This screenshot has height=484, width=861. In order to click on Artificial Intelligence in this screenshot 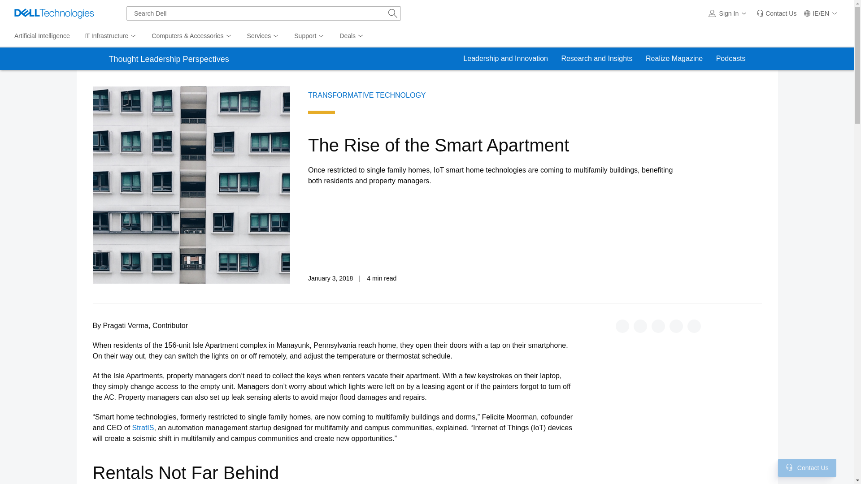, I will do `click(42, 36)`.